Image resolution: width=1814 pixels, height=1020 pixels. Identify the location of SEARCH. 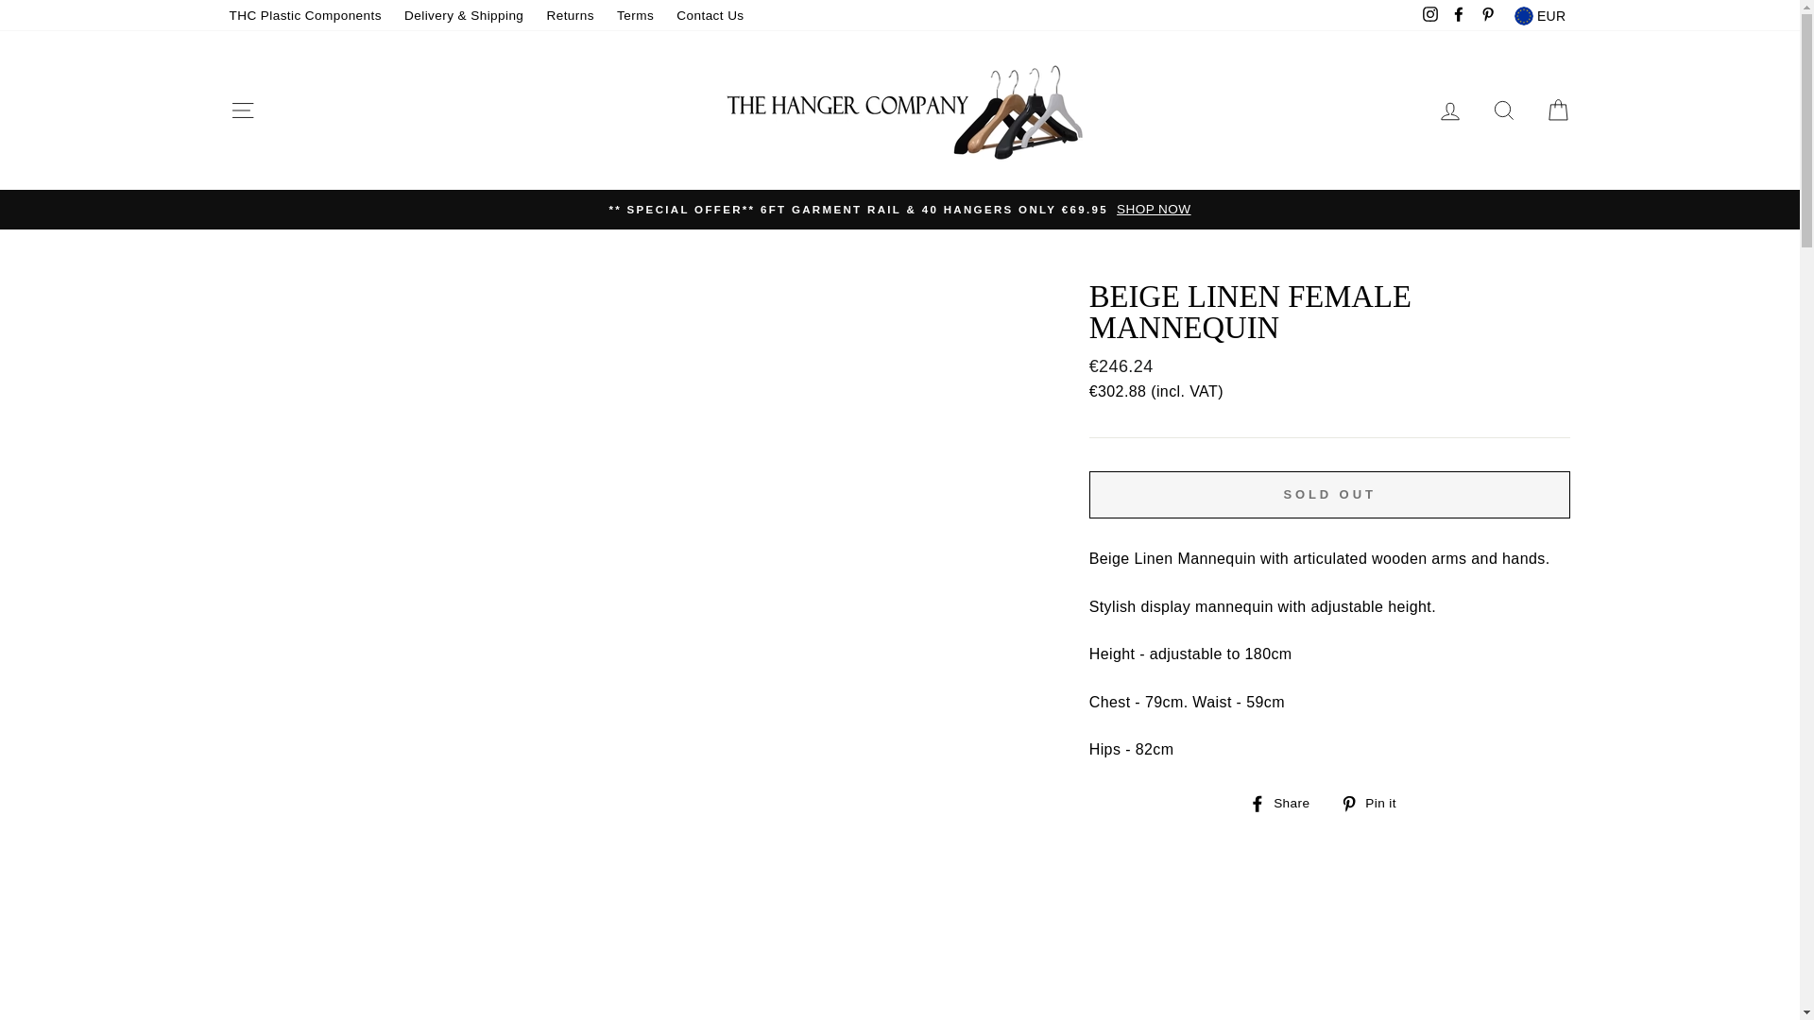
(1504, 111).